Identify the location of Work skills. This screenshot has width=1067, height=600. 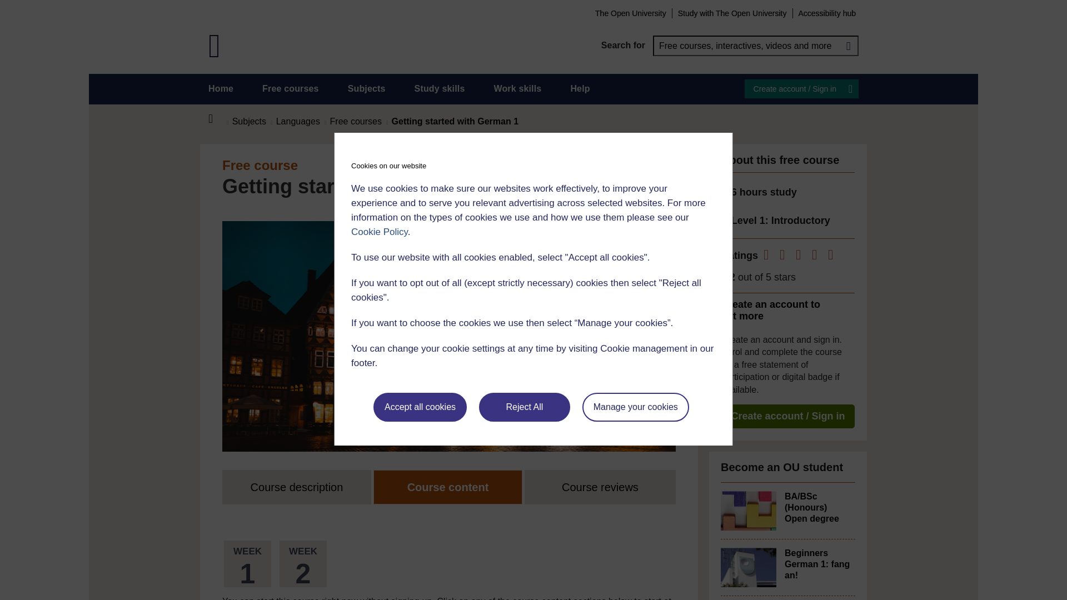
(517, 89).